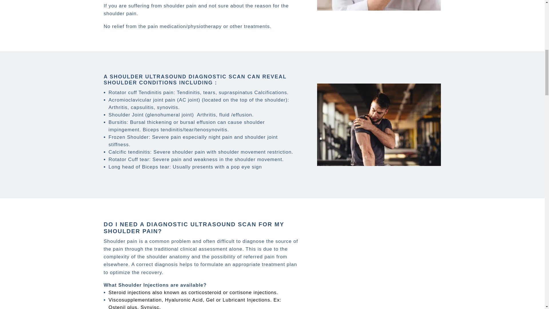 This screenshot has height=309, width=549. I want to click on private shoulder pain treatment Edgbaston, so click(379, 9).